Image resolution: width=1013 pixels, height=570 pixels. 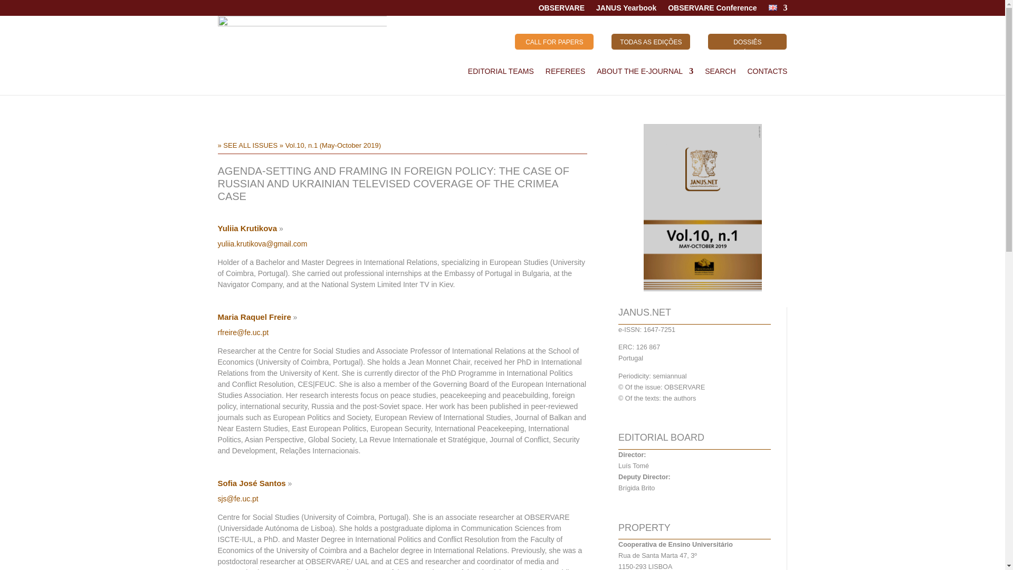 I want to click on JANUS Yearbook, so click(x=626, y=9).